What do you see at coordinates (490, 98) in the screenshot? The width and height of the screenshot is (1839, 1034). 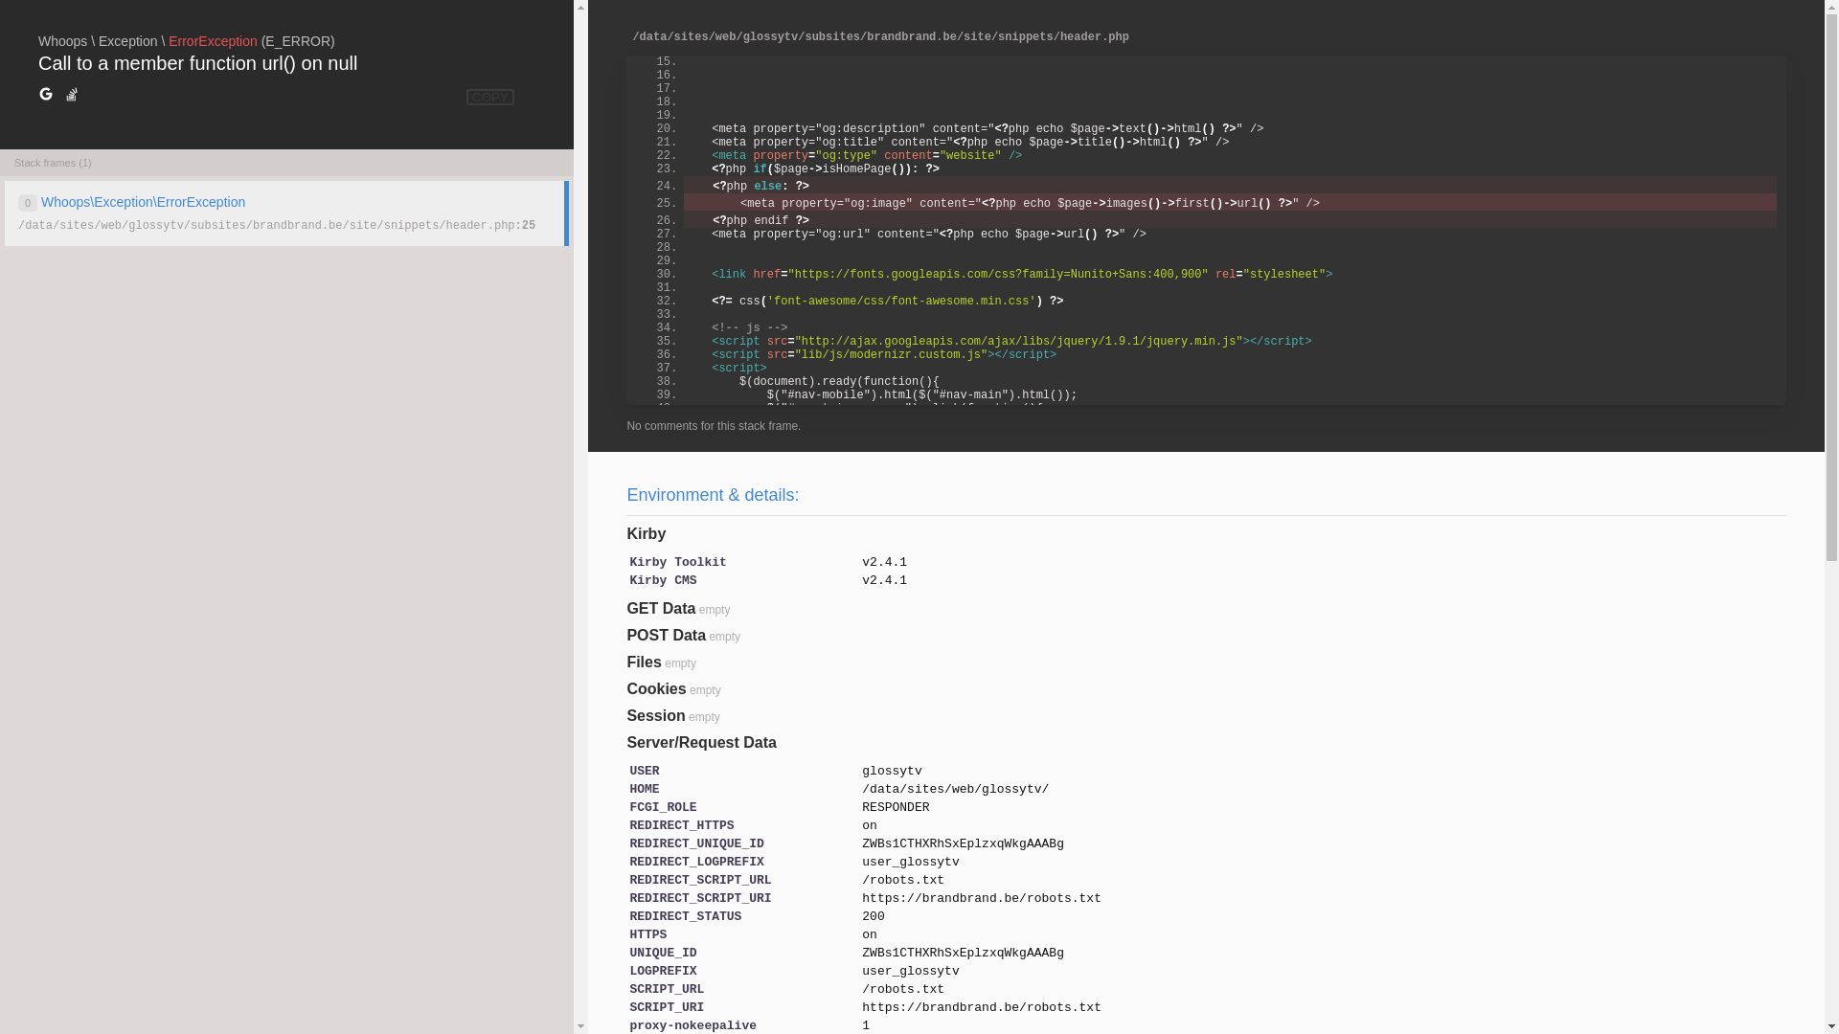 I see `COPY` at bounding box center [490, 98].